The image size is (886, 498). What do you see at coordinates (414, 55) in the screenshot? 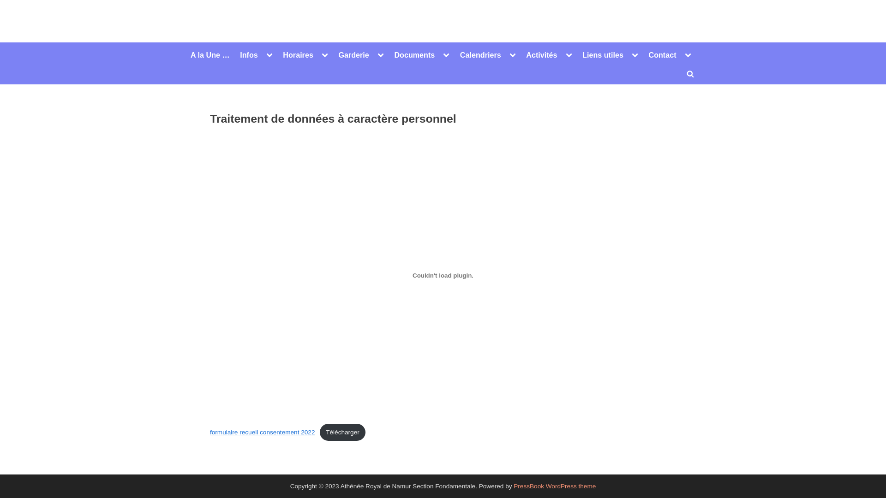
I see `Documents` at bounding box center [414, 55].